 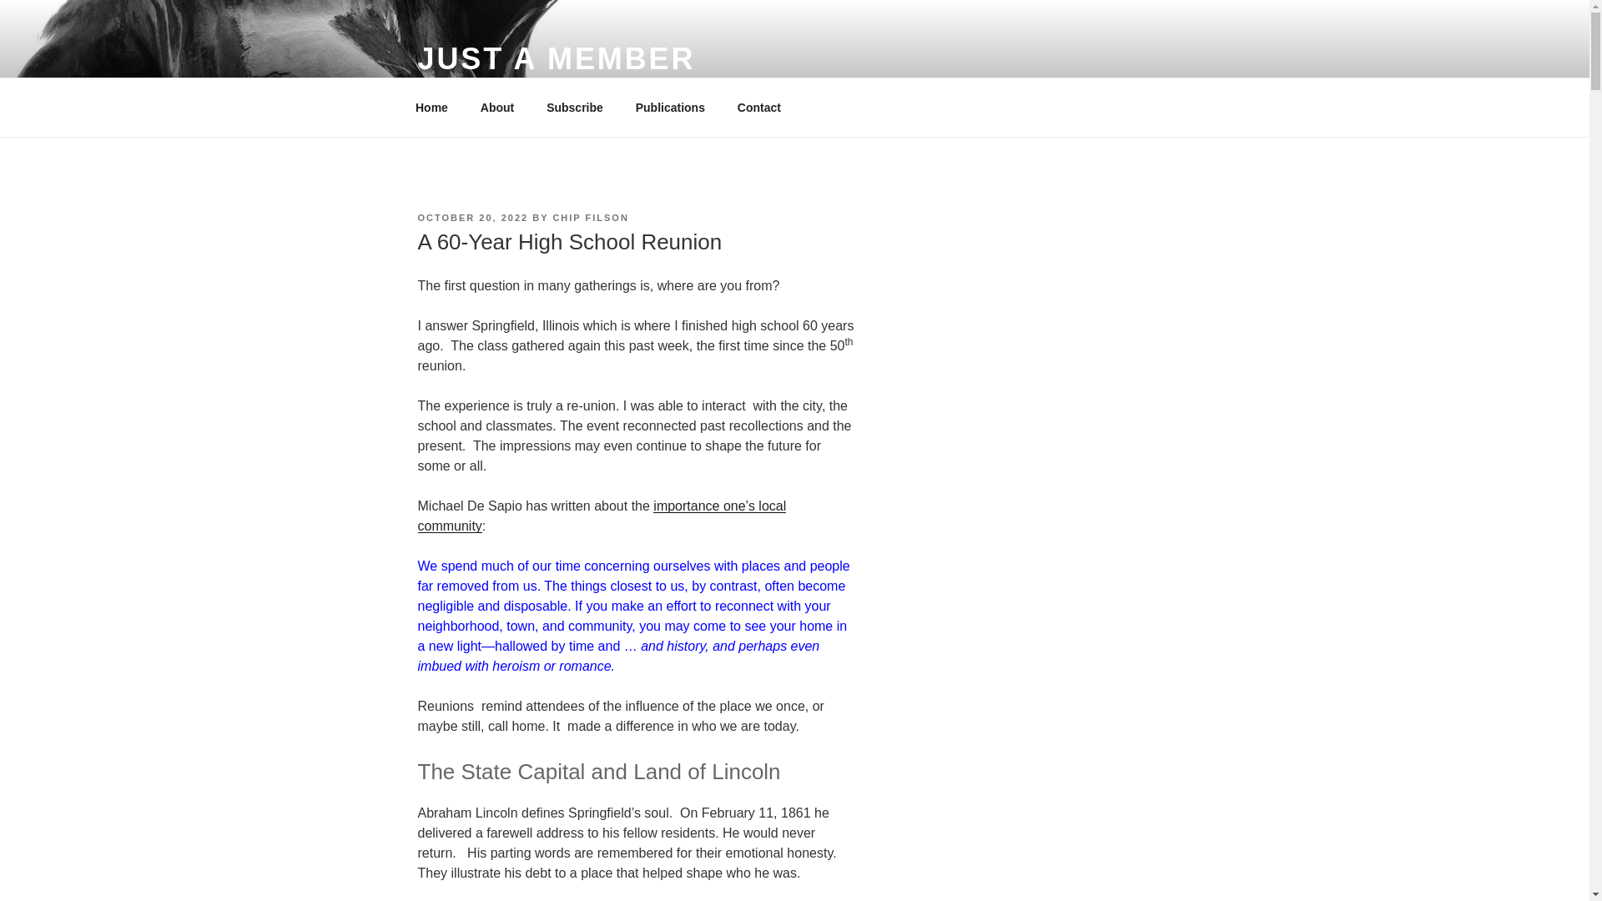 I want to click on Subscribe, so click(x=575, y=107).